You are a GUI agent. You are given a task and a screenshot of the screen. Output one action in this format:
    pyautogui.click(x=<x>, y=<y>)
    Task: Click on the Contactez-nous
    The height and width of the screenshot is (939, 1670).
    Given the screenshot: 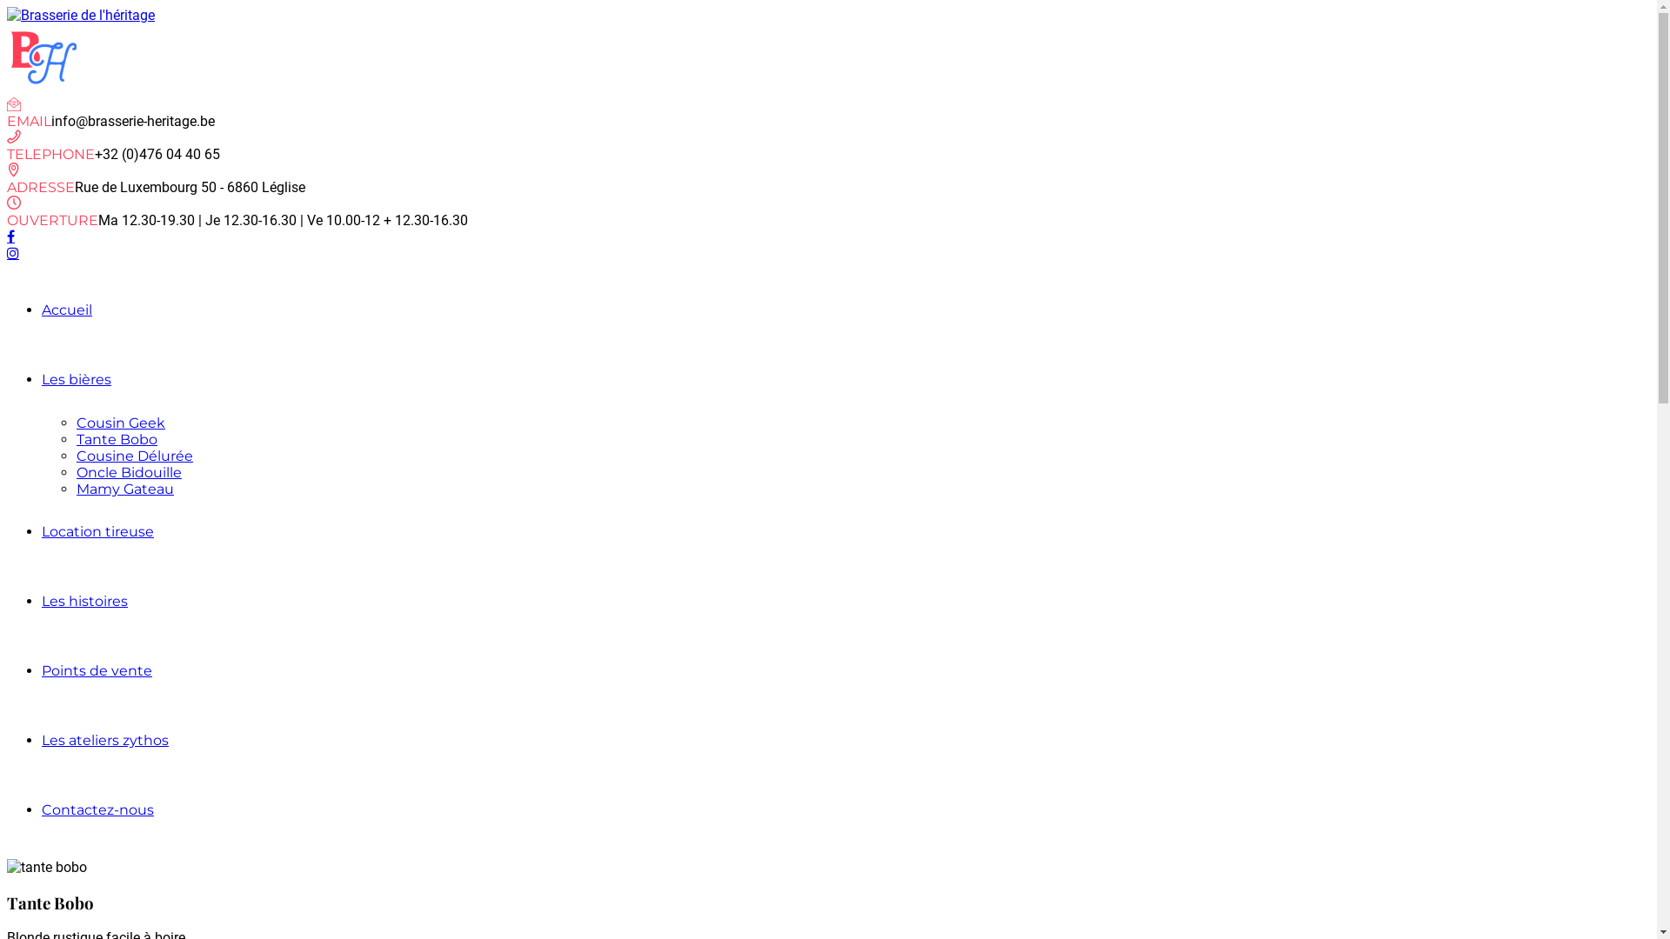 What is the action you would take?
    pyautogui.click(x=97, y=810)
    